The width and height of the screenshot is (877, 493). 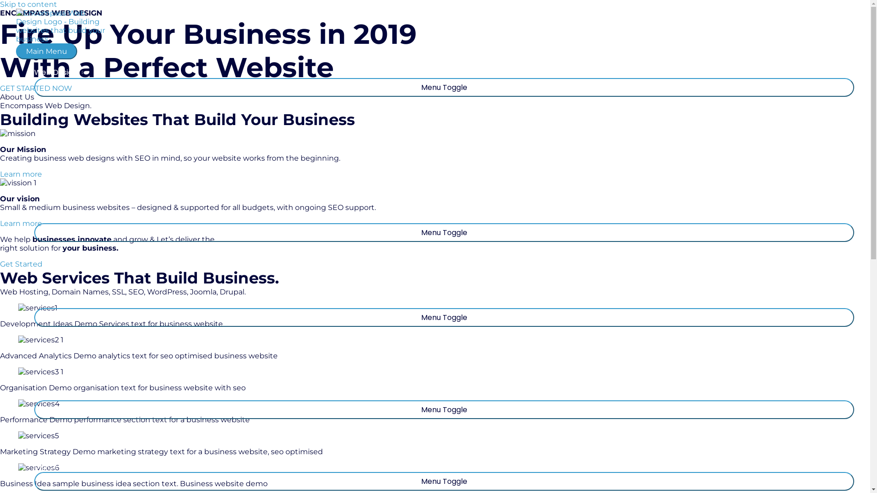 What do you see at coordinates (47, 51) in the screenshot?
I see `Main Menu` at bounding box center [47, 51].